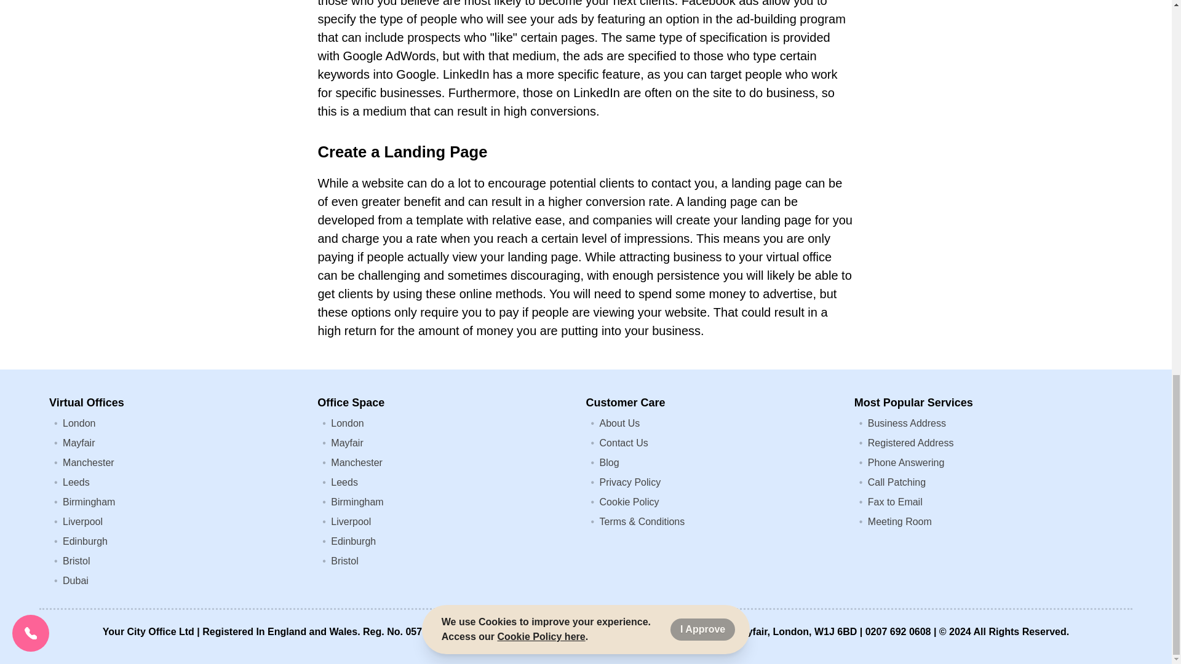 This screenshot has width=1181, height=664. What do you see at coordinates (82, 521) in the screenshot?
I see `Liverpool` at bounding box center [82, 521].